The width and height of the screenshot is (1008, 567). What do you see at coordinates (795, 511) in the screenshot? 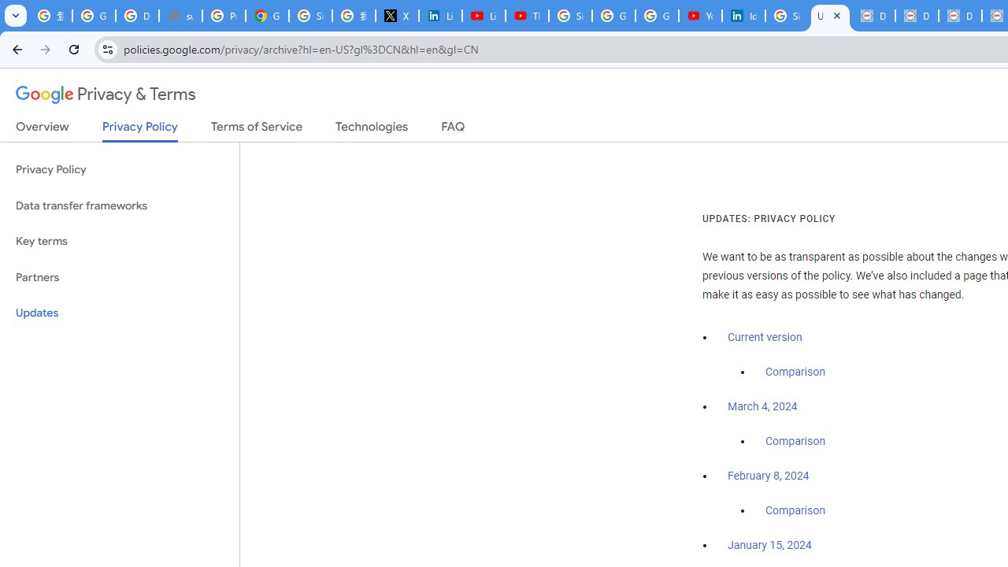
I see `Comparison` at bounding box center [795, 511].